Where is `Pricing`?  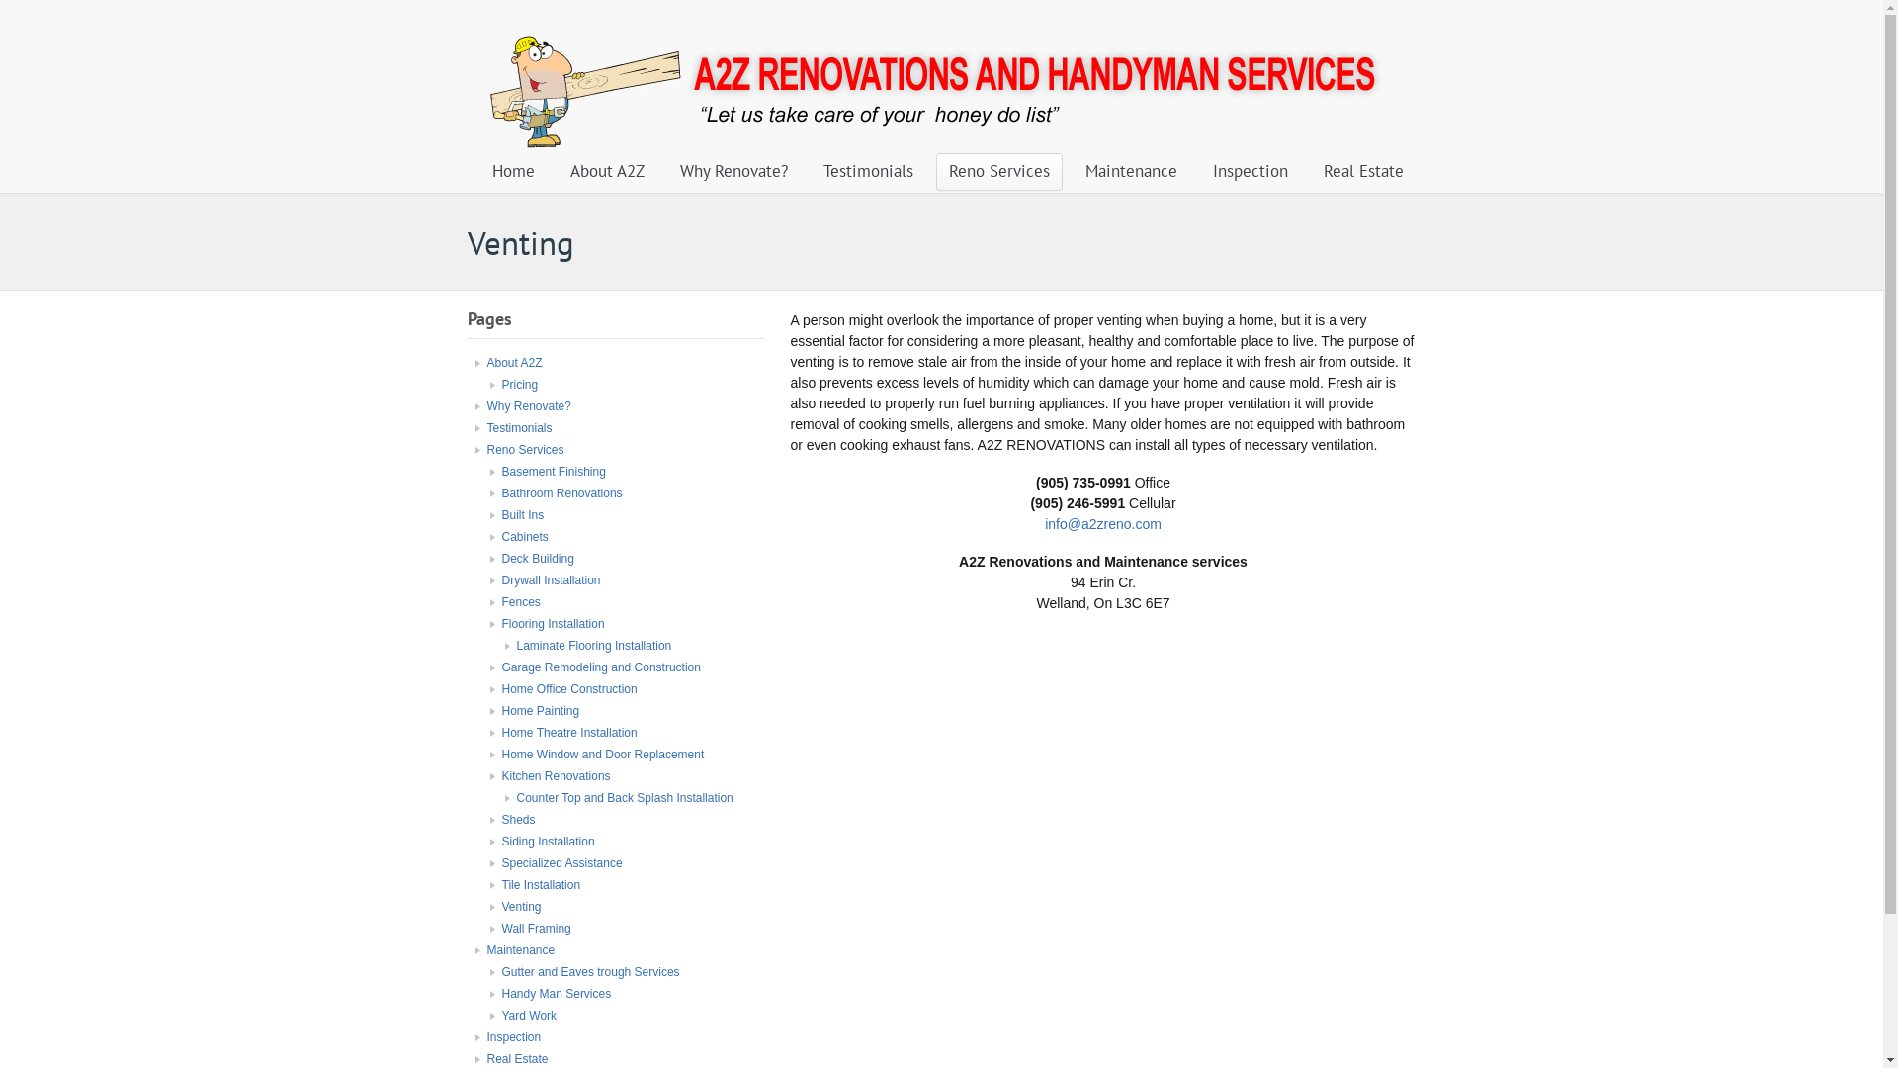 Pricing is located at coordinates (520, 385).